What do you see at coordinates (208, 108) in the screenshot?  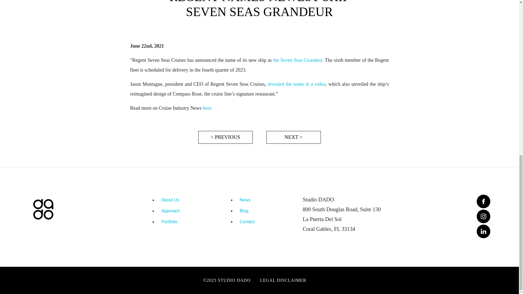 I see `here.` at bounding box center [208, 108].